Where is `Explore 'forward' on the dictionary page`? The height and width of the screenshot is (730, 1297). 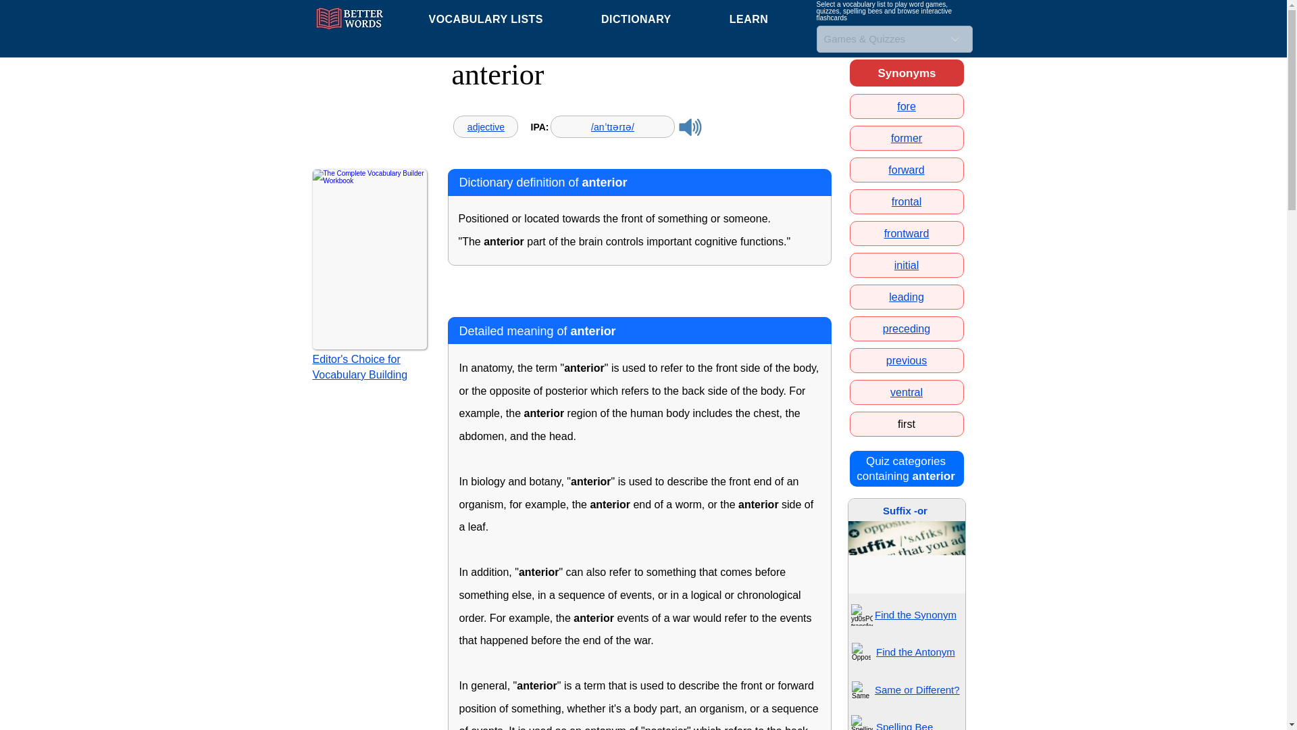
Explore 'forward' on the dictionary page is located at coordinates (906, 170).